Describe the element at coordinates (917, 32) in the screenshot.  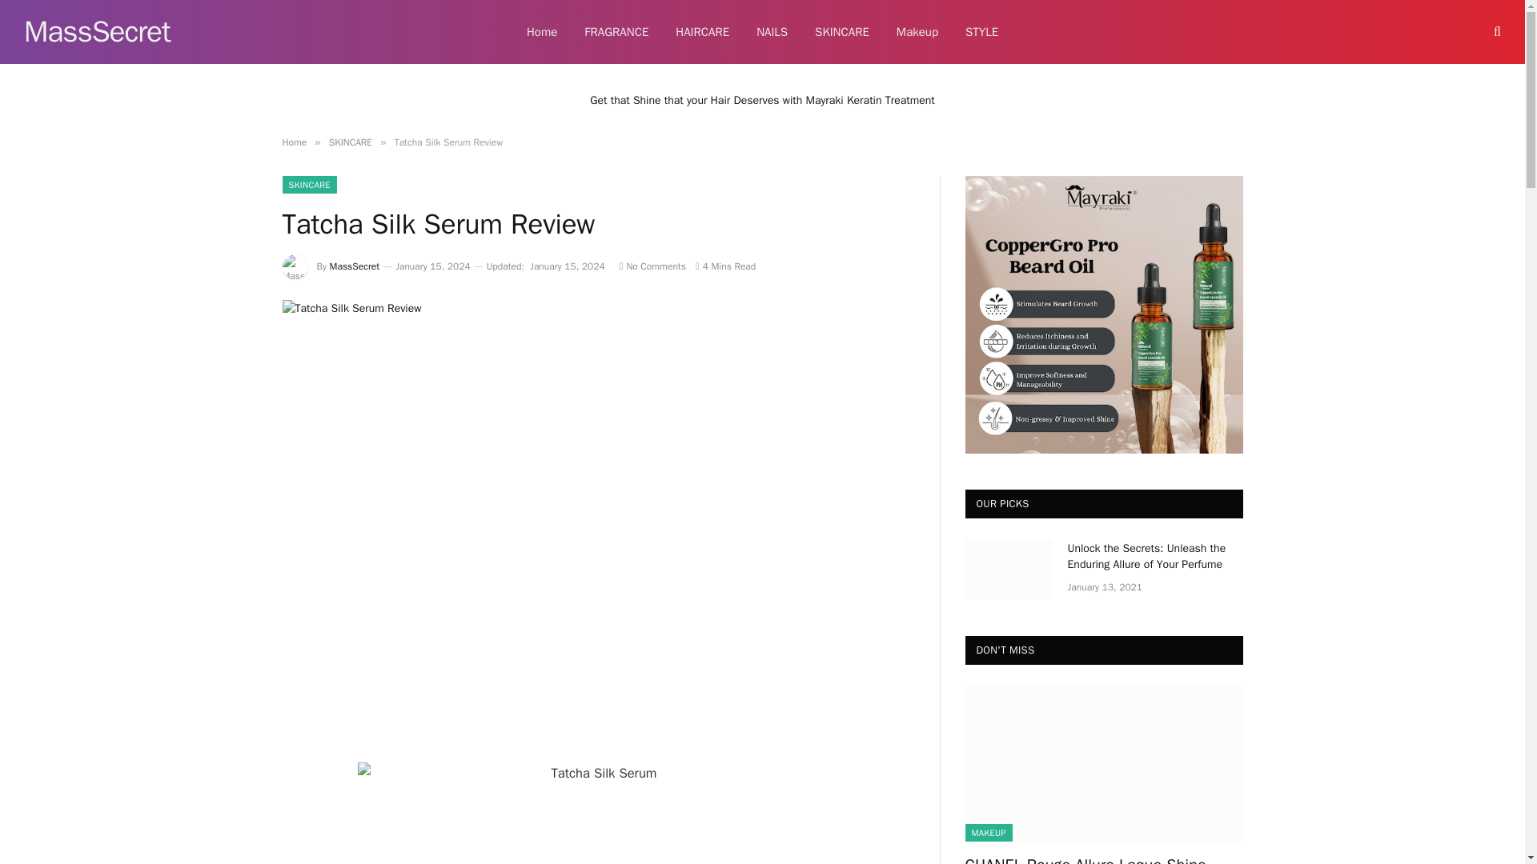
I see `Makeup` at that location.